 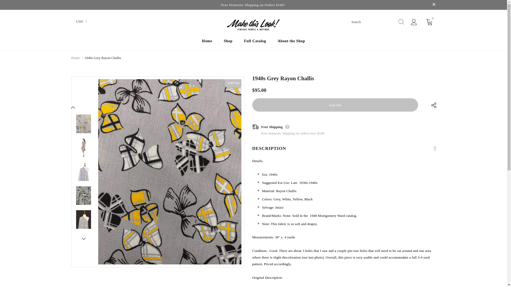 What do you see at coordinates (76, 58) in the screenshot?
I see `Home` at bounding box center [76, 58].